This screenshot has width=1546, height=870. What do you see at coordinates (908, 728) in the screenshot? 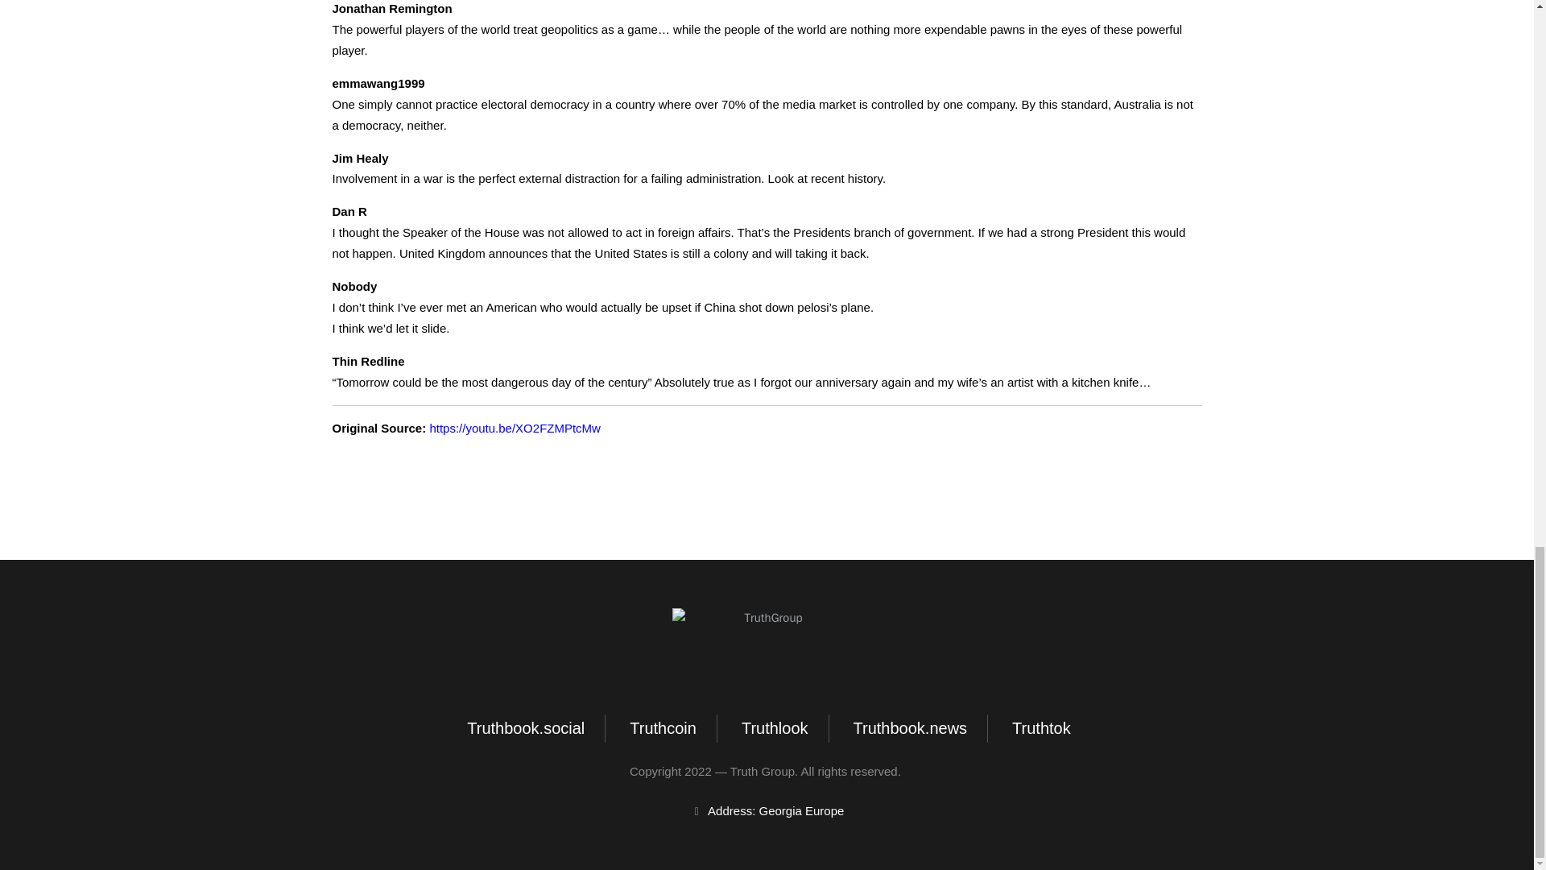
I see `Truthbook.news` at bounding box center [908, 728].